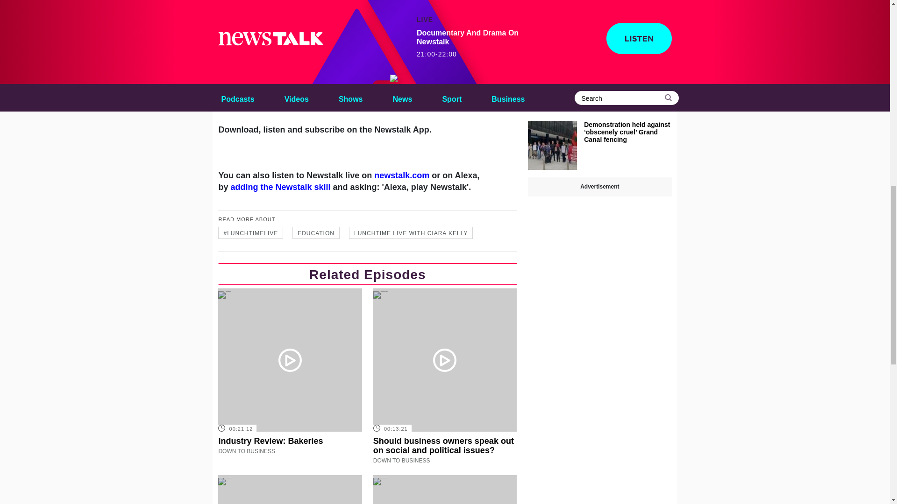 The height and width of the screenshot is (504, 897). I want to click on Google Podcasts, so click(353, 78).